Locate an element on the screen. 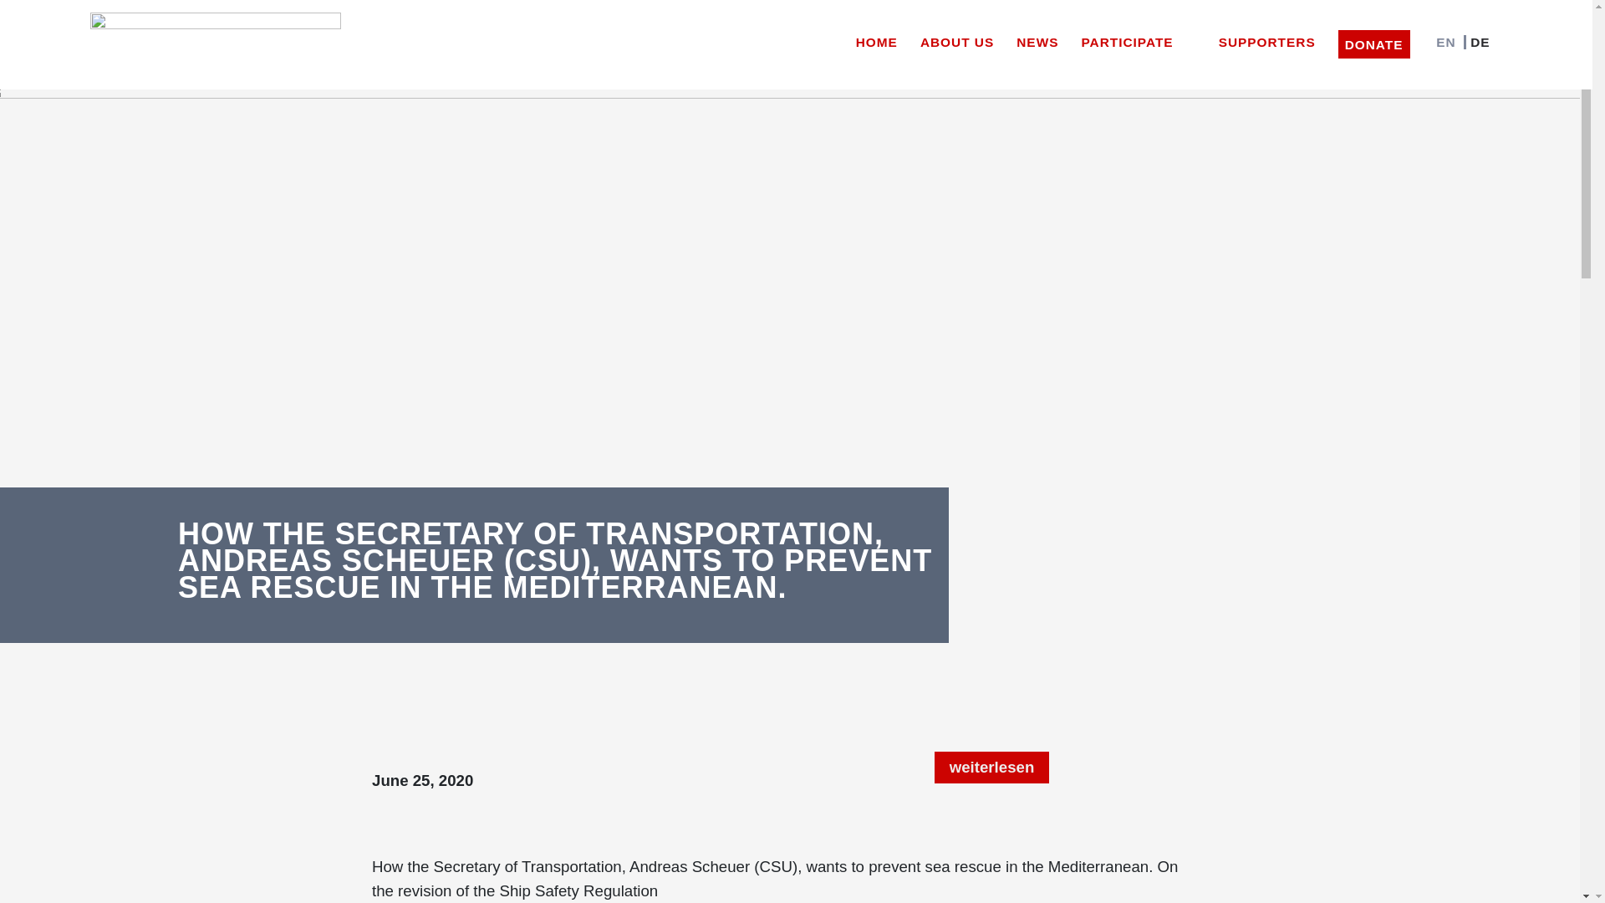 This screenshot has width=1605, height=903. PARTICIPATE is located at coordinates (1138, 38).